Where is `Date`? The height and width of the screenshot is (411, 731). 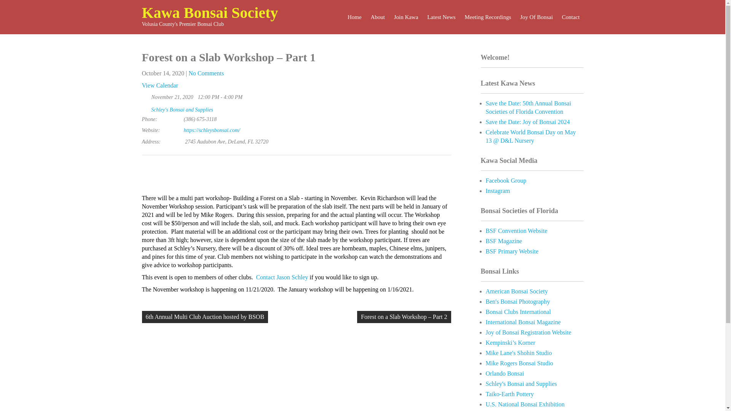 Date is located at coordinates (145, 95).